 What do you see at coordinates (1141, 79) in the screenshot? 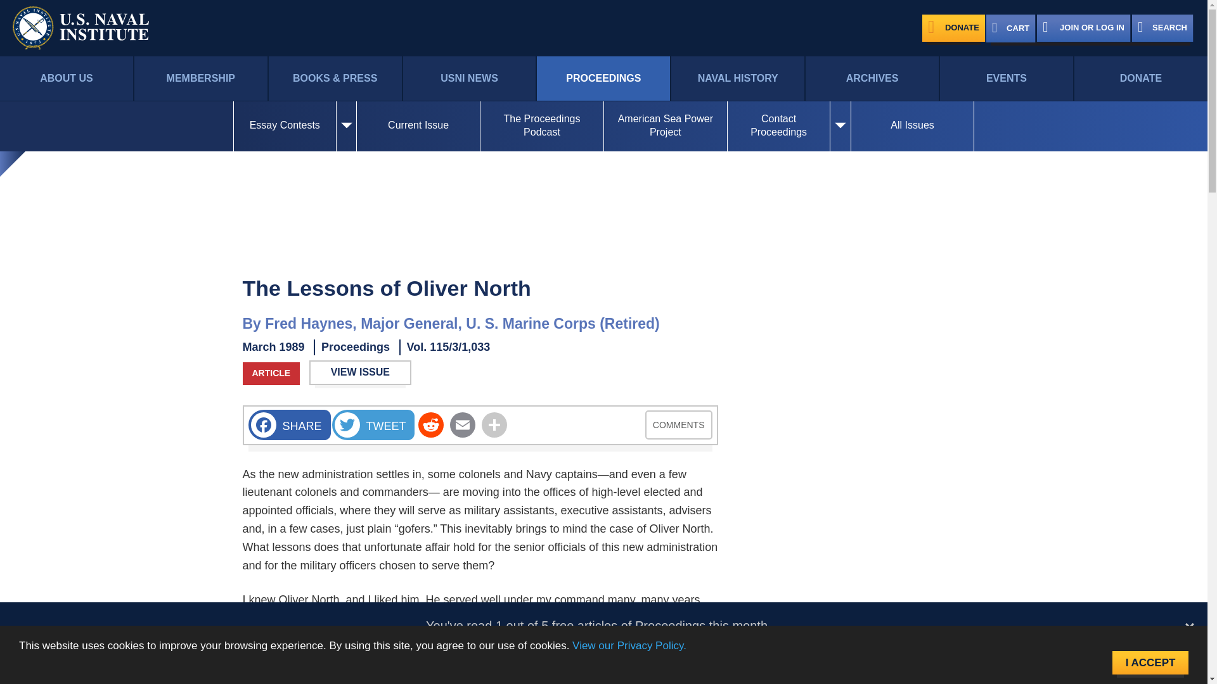
I see `DONATE` at bounding box center [1141, 79].